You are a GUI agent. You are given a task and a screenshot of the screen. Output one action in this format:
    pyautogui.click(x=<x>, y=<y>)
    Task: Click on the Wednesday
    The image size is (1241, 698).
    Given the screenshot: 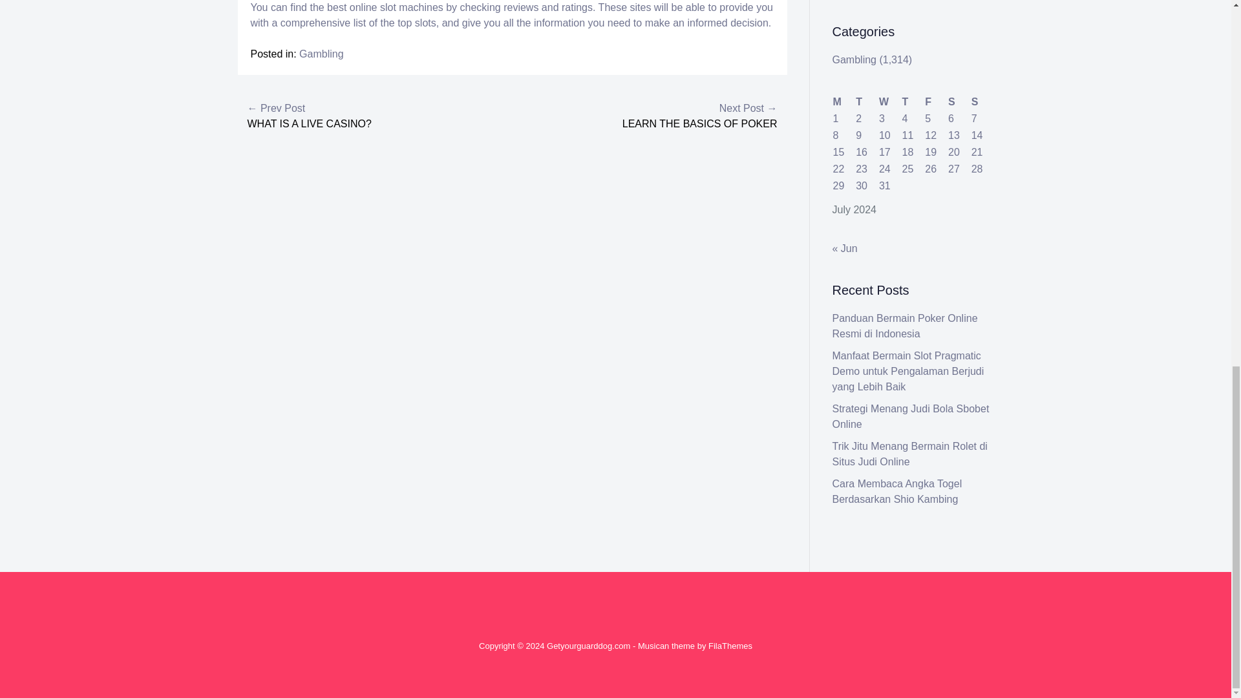 What is the action you would take?
    pyautogui.click(x=890, y=101)
    